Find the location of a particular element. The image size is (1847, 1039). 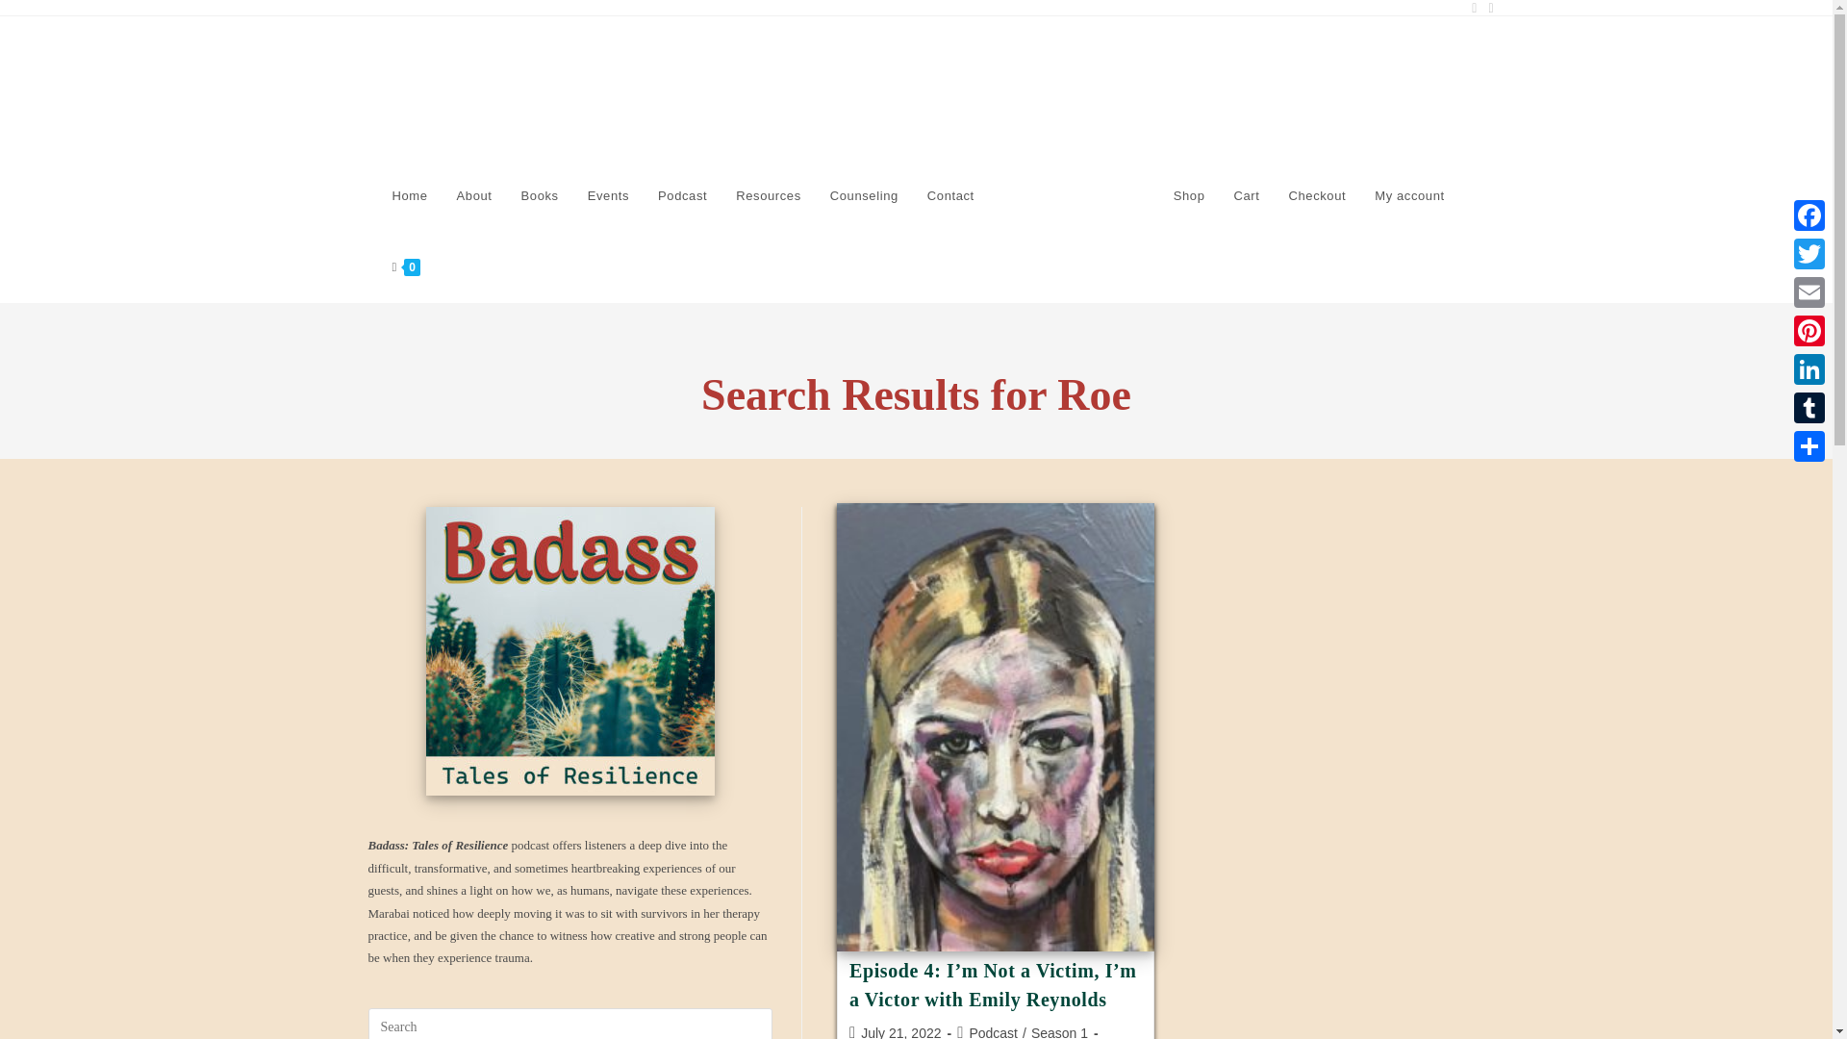

About is located at coordinates (474, 196).